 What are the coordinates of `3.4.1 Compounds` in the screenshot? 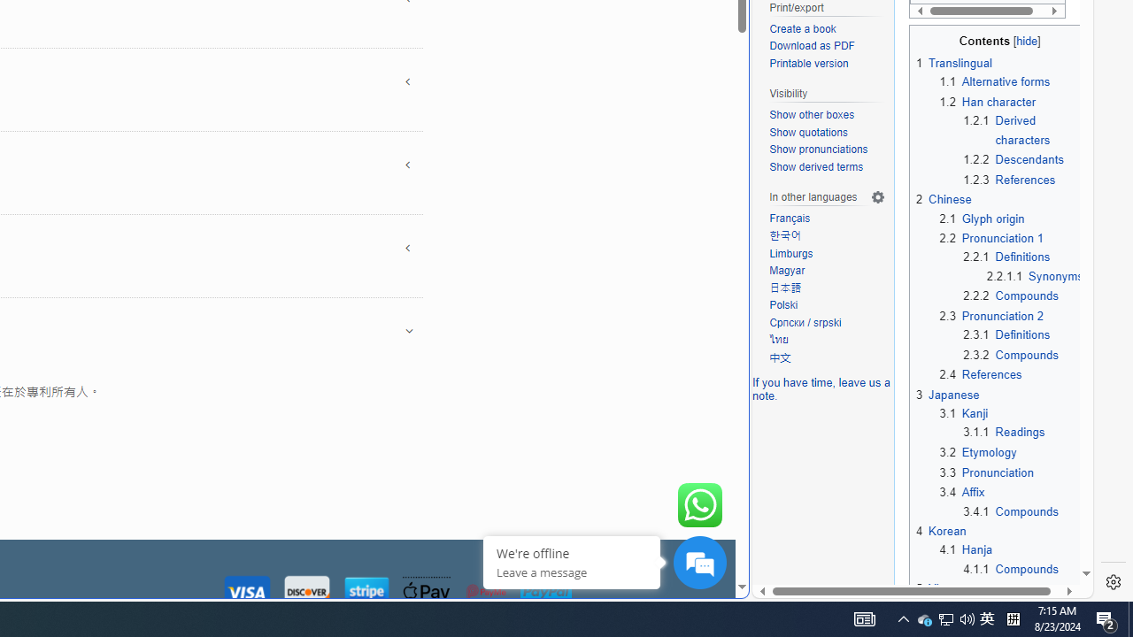 It's located at (1011, 511).